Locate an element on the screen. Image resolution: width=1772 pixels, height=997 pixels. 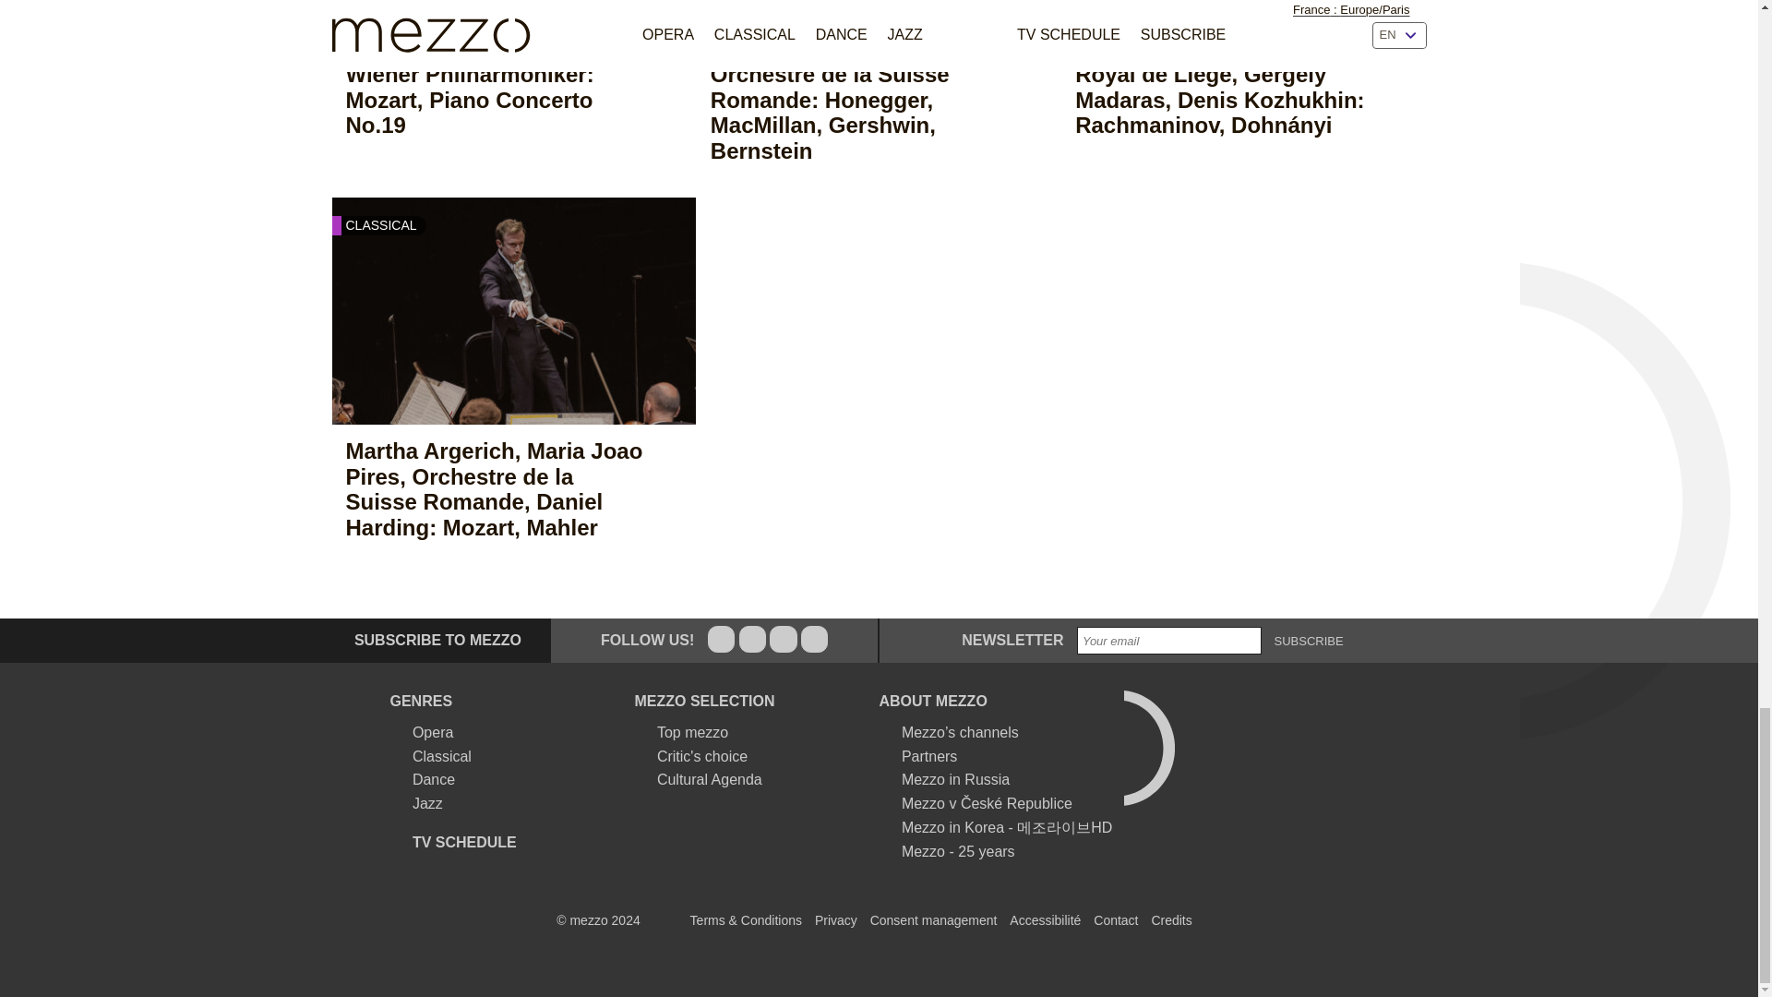
SUBSCRIBE TO MEZZO is located at coordinates (426, 641).